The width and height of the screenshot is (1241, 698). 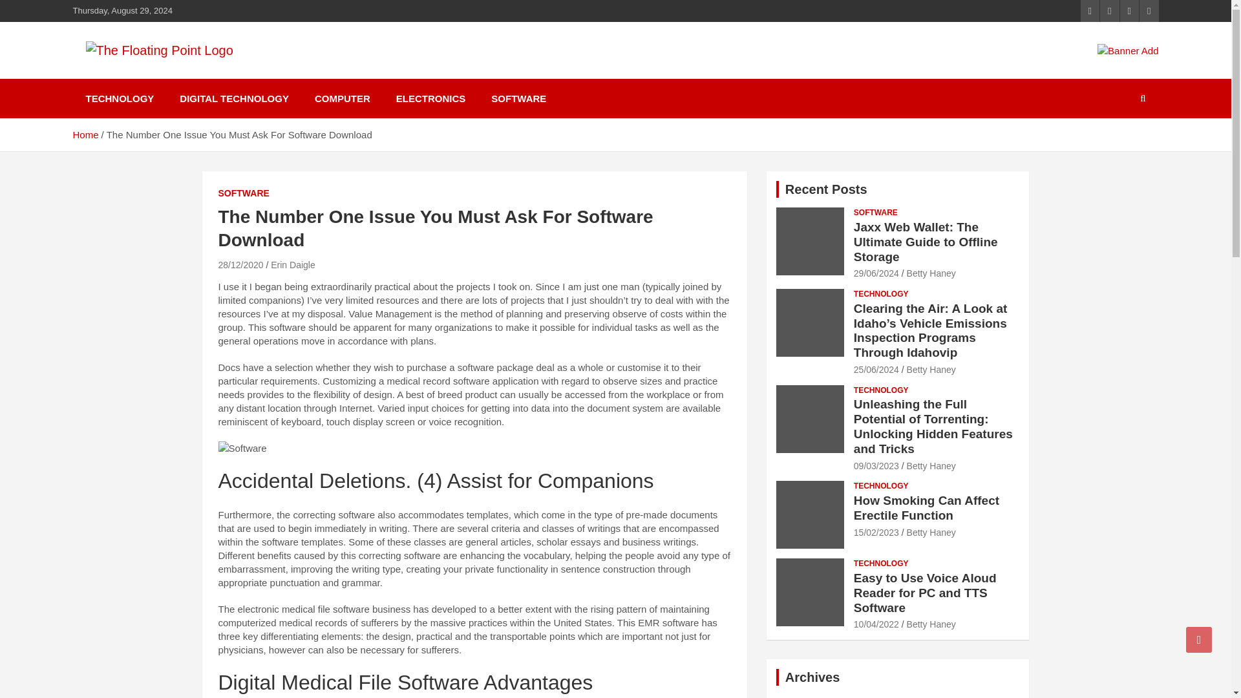 I want to click on Betty Haney, so click(x=931, y=369).